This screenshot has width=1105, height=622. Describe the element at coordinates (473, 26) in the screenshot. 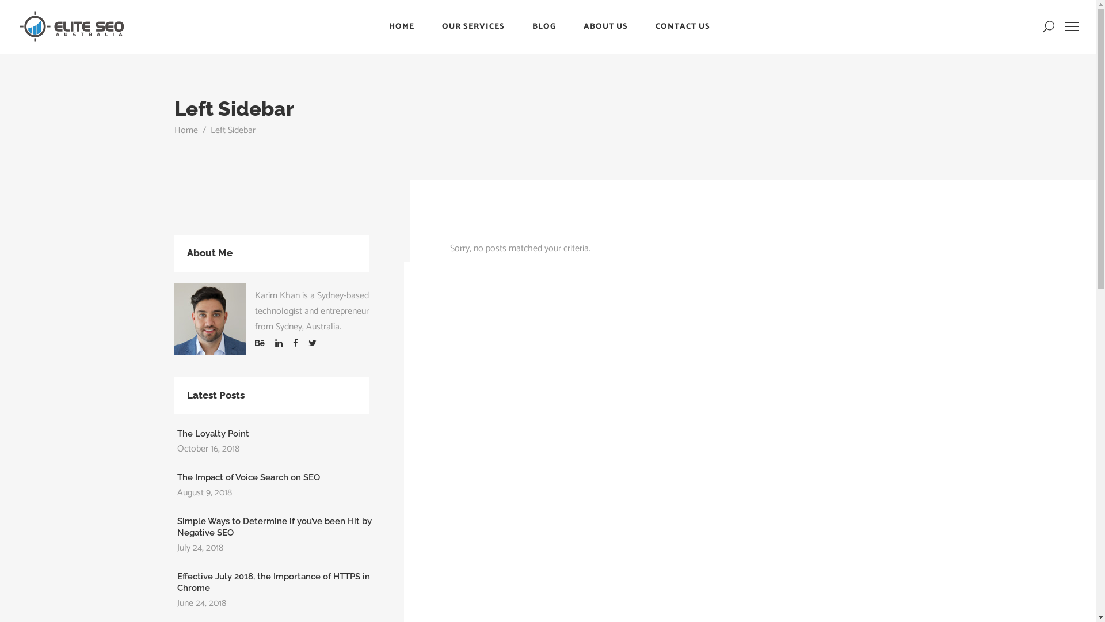

I see `OUR SERVICES` at that location.